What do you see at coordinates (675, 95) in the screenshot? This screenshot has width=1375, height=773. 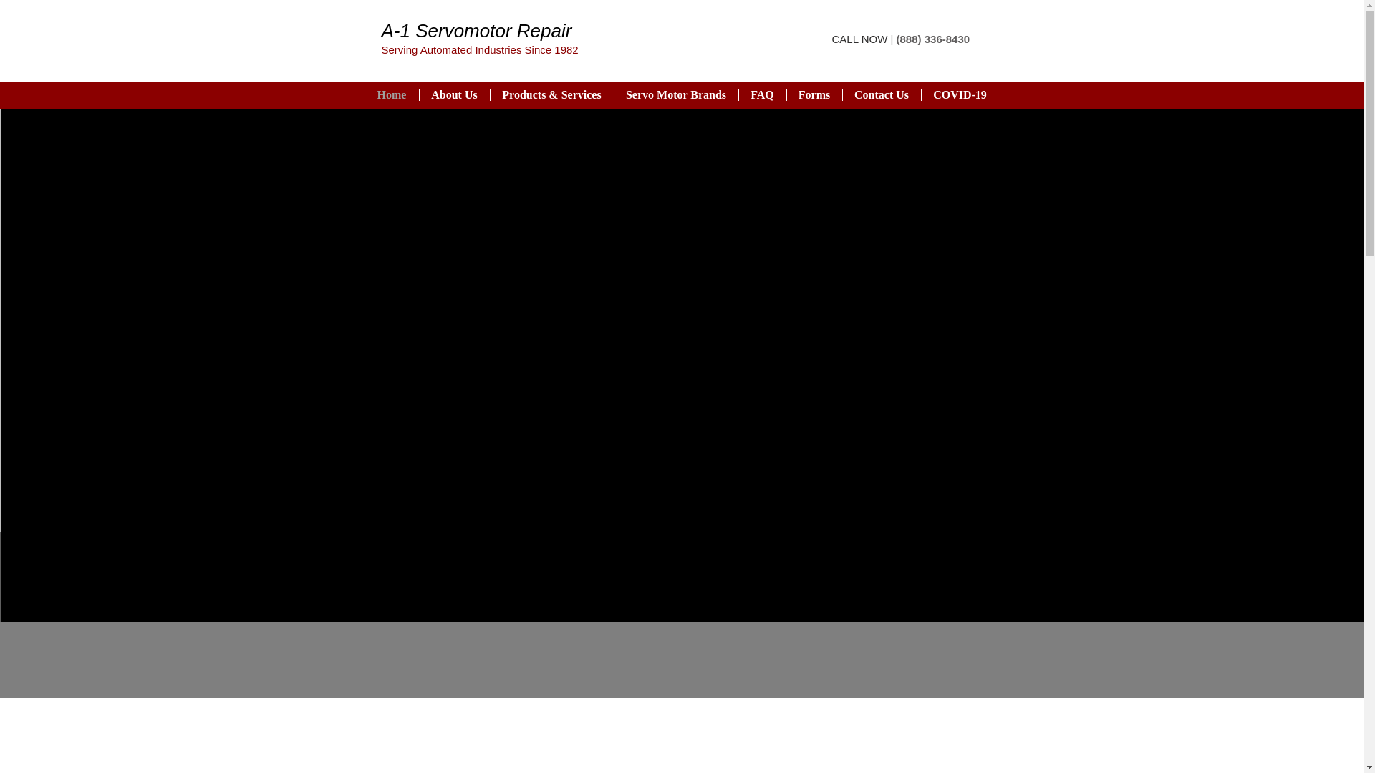 I see `Servo Motor Brands` at bounding box center [675, 95].